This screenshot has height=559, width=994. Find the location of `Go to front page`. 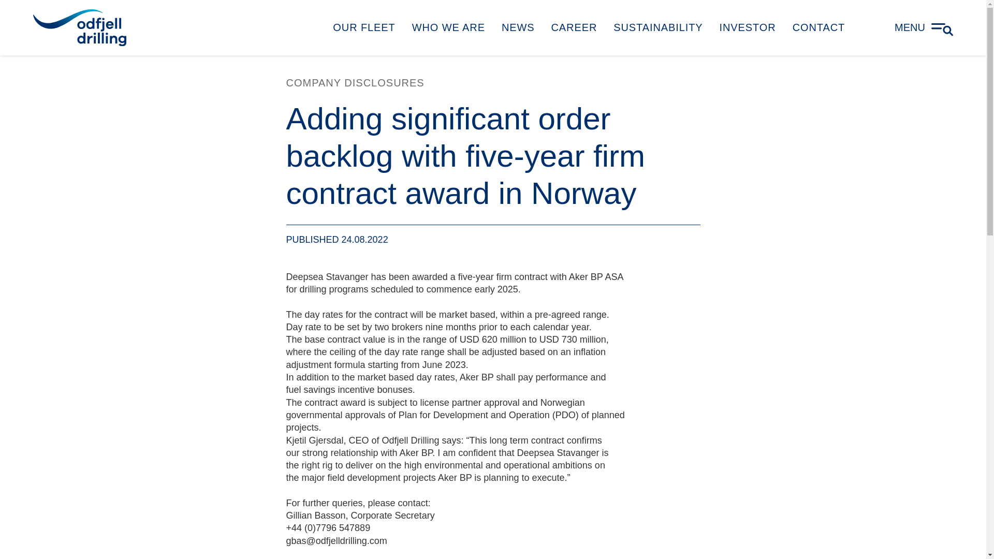

Go to front page is located at coordinates (79, 27).